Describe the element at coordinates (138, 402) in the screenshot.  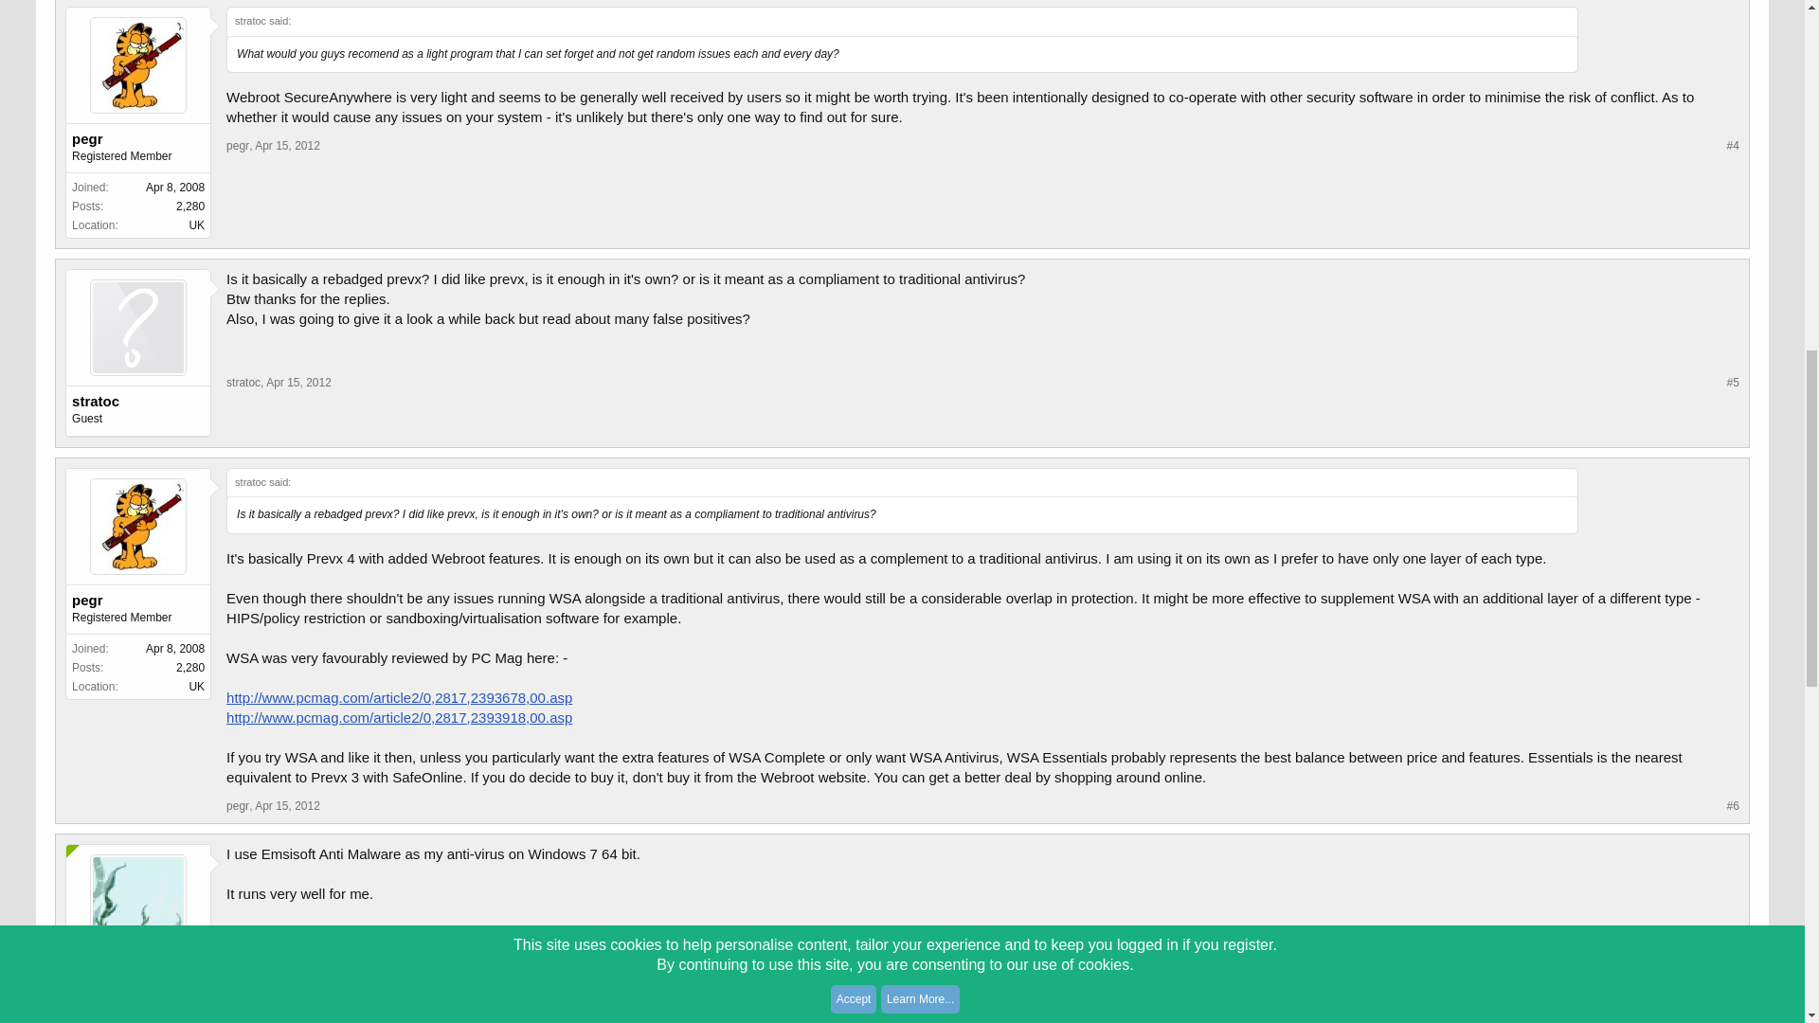
I see `stratoc` at that location.